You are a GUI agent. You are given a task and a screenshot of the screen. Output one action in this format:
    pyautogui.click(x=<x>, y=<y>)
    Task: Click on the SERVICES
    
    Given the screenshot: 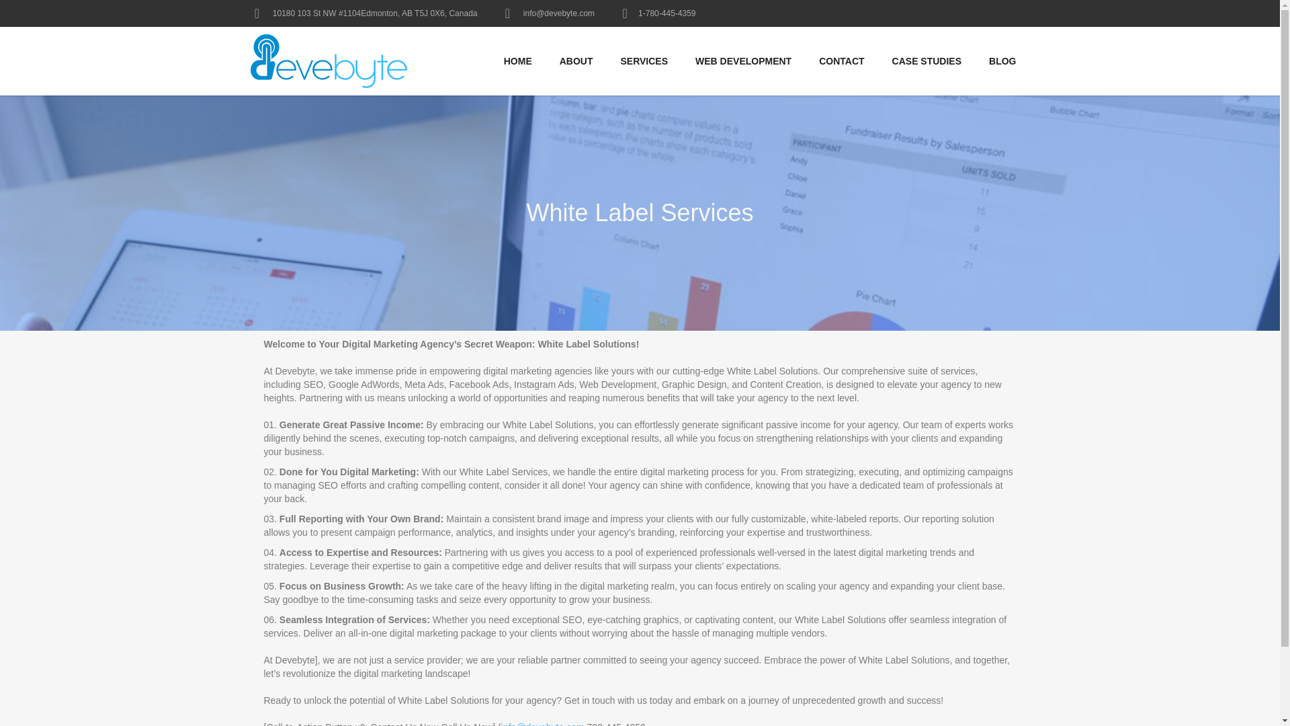 What is the action you would take?
    pyautogui.click(x=645, y=61)
    